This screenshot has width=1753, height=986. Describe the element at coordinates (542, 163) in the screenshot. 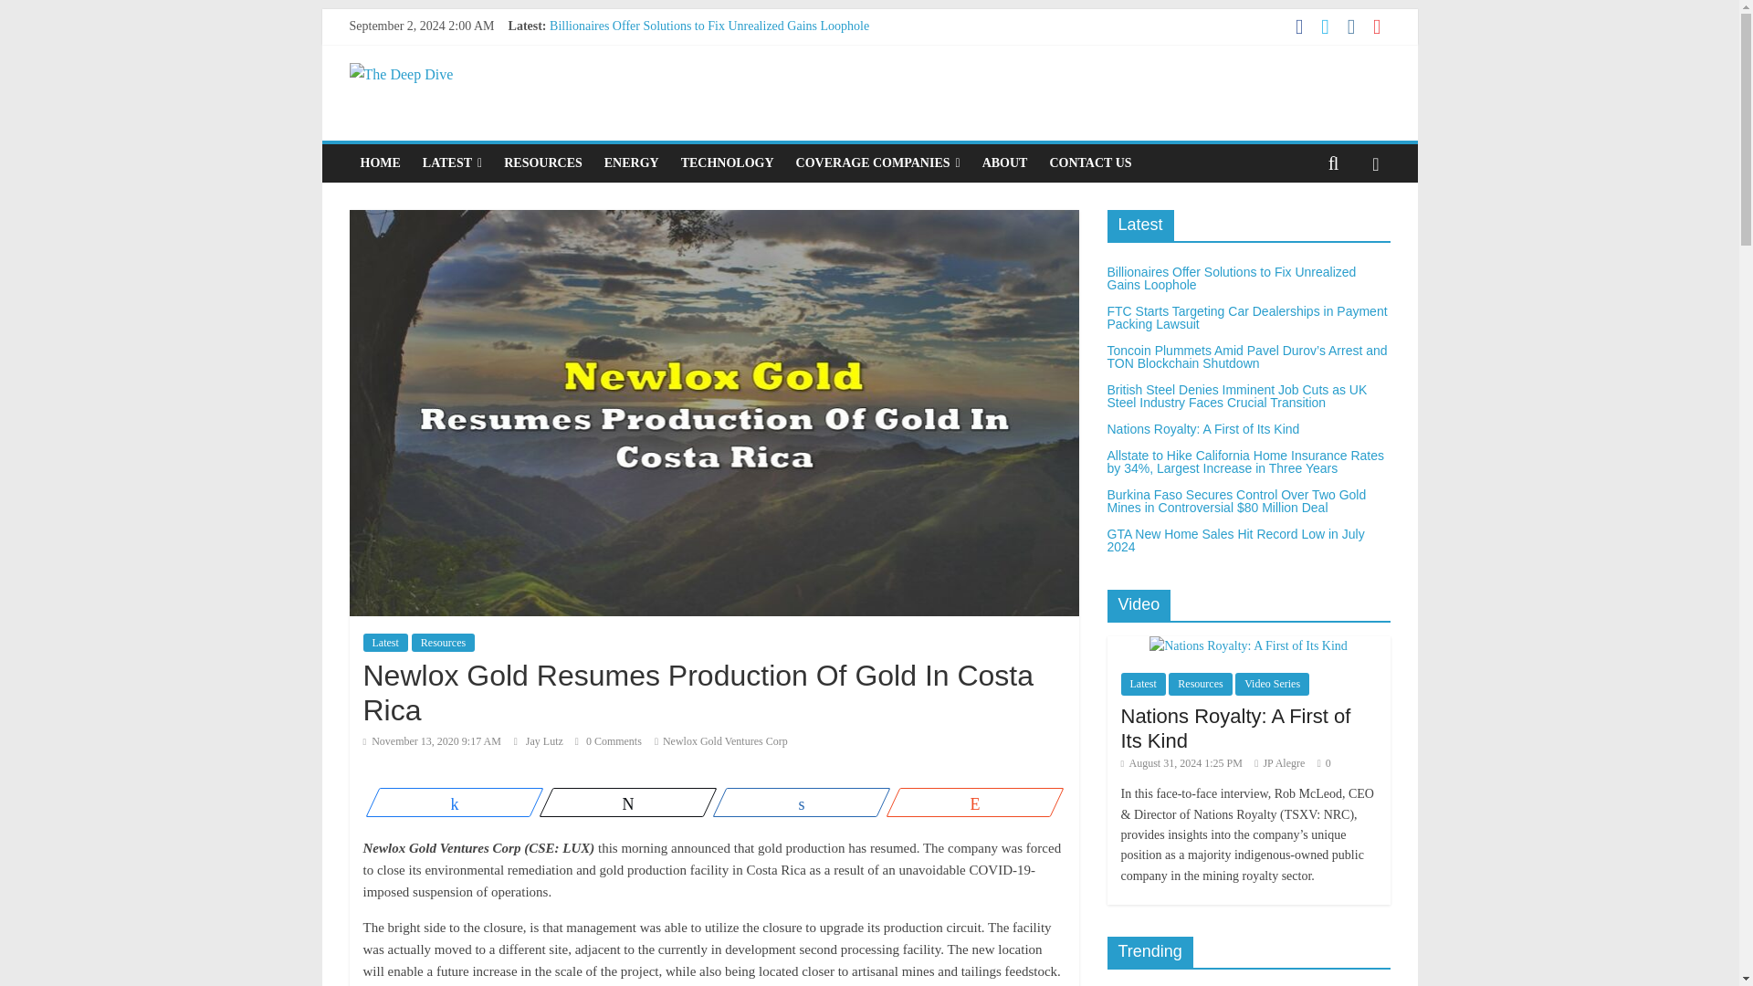

I see `RESOURCES` at that location.